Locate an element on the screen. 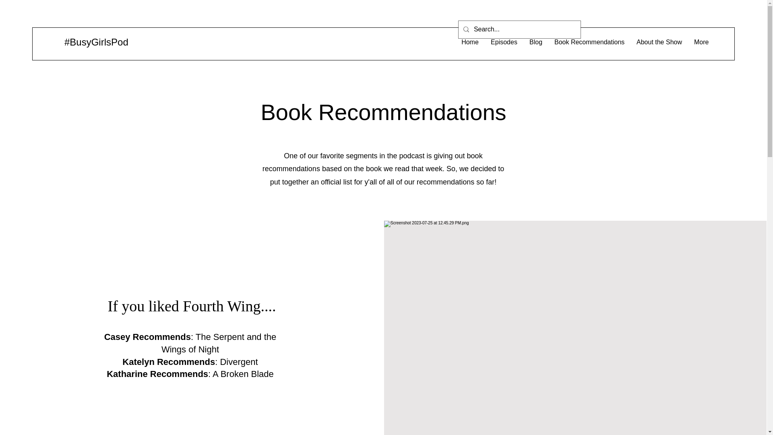  Episodes is located at coordinates (504, 42).